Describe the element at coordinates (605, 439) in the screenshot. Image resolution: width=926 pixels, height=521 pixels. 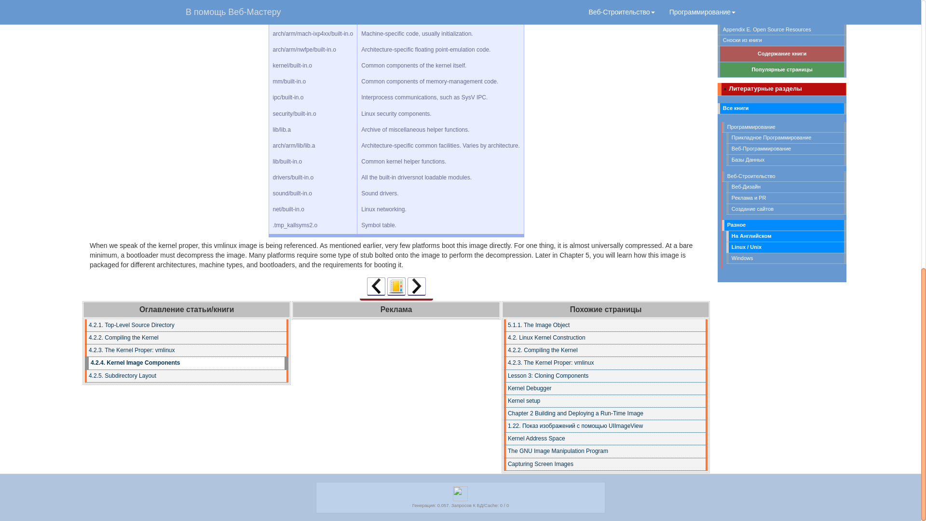
I see `Kernel Address Space` at that location.